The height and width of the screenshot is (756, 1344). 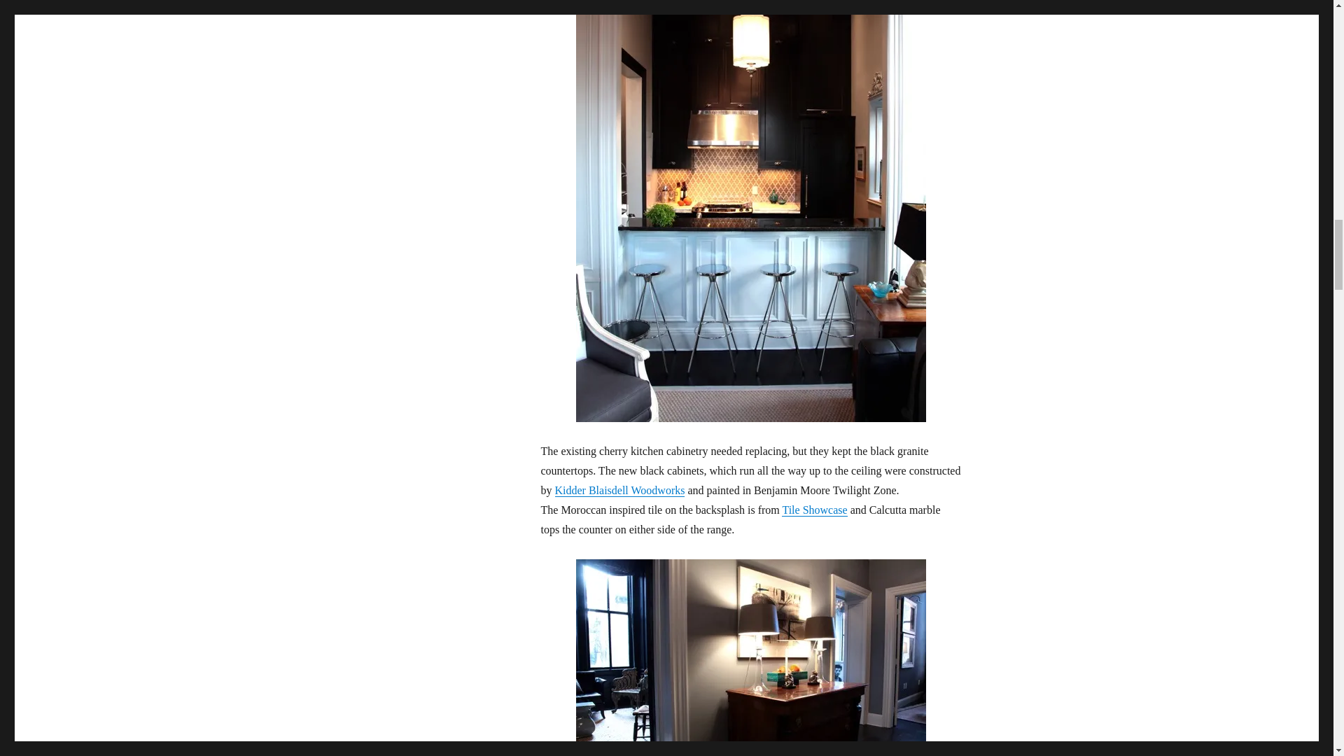 What do you see at coordinates (814, 510) in the screenshot?
I see `Tile Showcase` at bounding box center [814, 510].